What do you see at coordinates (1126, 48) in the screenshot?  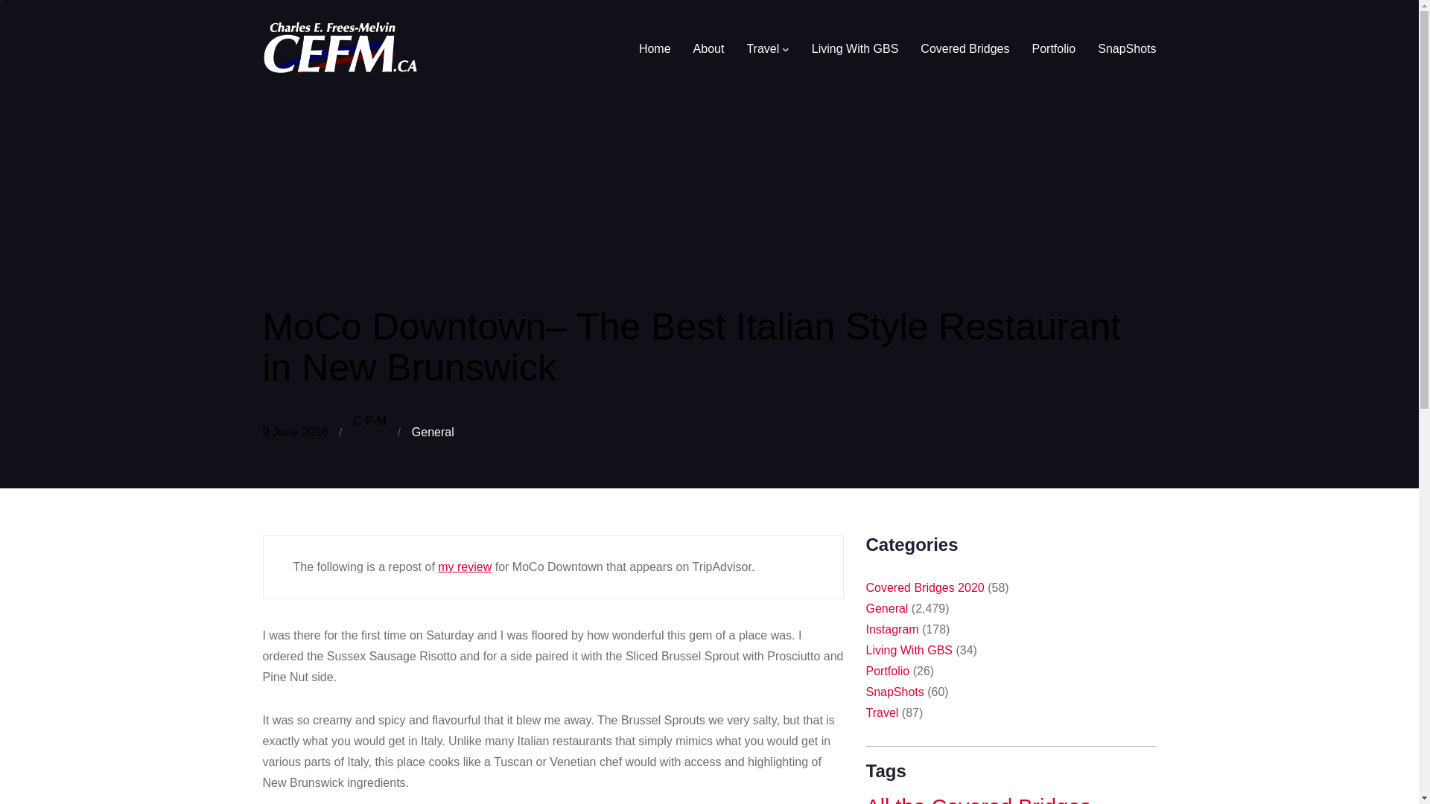 I see `SnapShots` at bounding box center [1126, 48].